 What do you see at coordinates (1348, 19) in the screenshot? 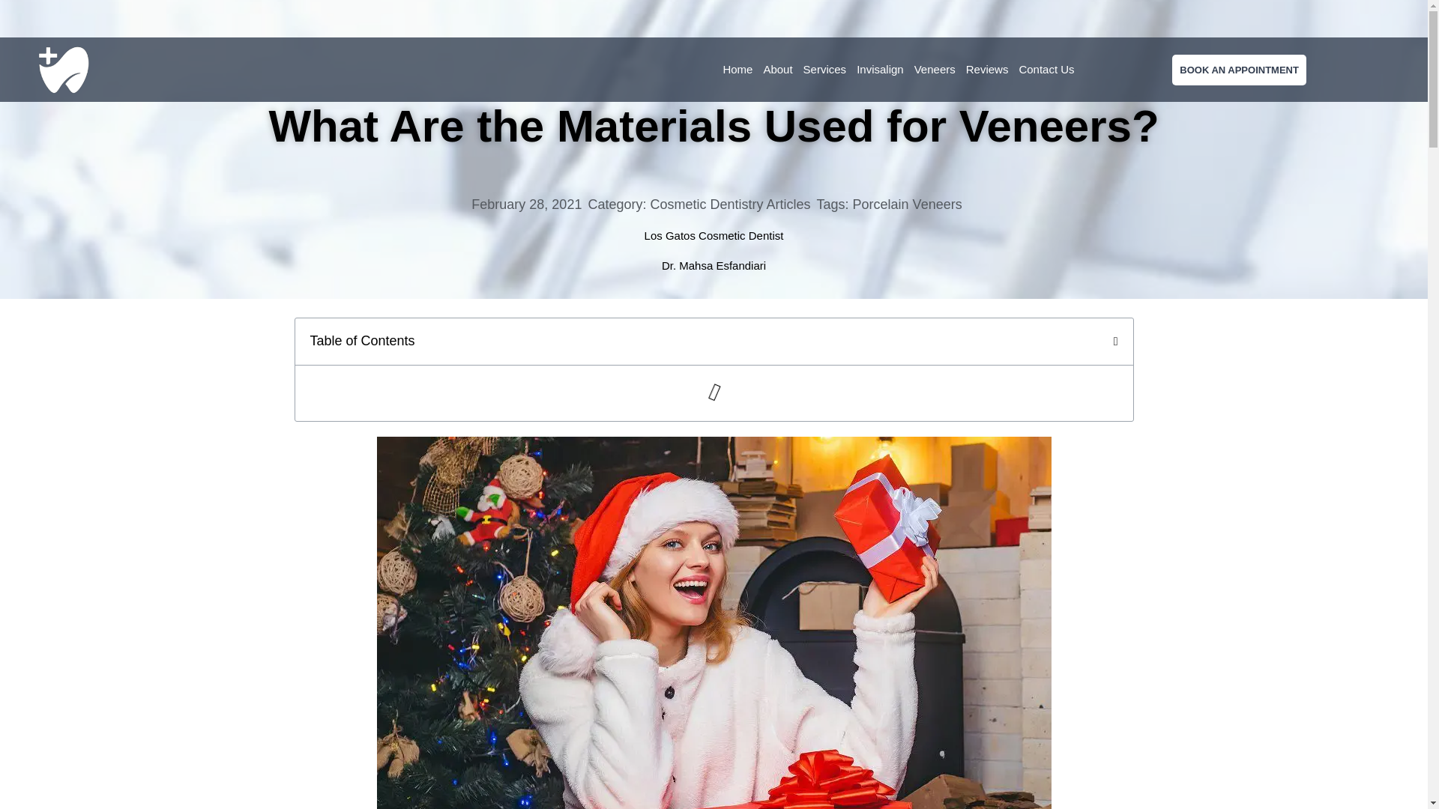
I see `Yelp` at bounding box center [1348, 19].